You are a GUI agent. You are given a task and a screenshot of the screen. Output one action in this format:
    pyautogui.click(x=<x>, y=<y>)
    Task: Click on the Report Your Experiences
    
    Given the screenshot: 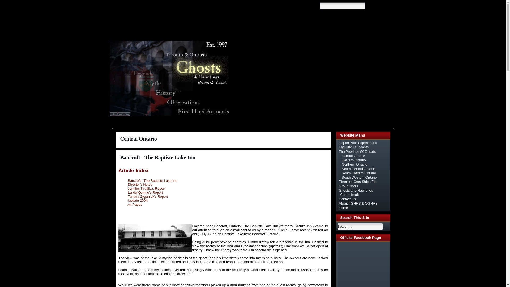 What is the action you would take?
    pyautogui.click(x=358, y=143)
    